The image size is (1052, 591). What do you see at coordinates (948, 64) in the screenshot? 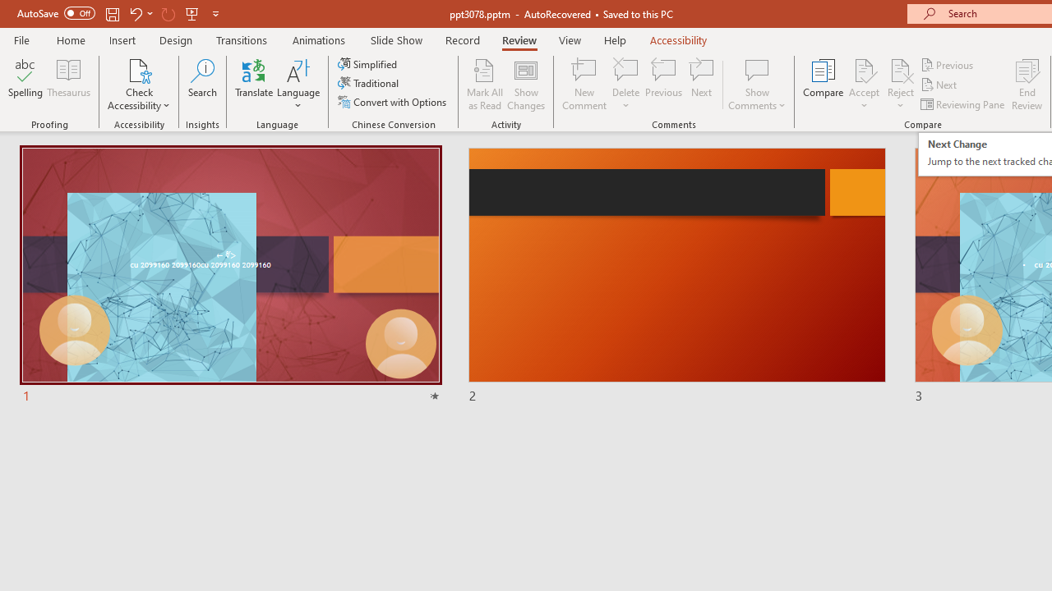
I see `Previous` at bounding box center [948, 64].